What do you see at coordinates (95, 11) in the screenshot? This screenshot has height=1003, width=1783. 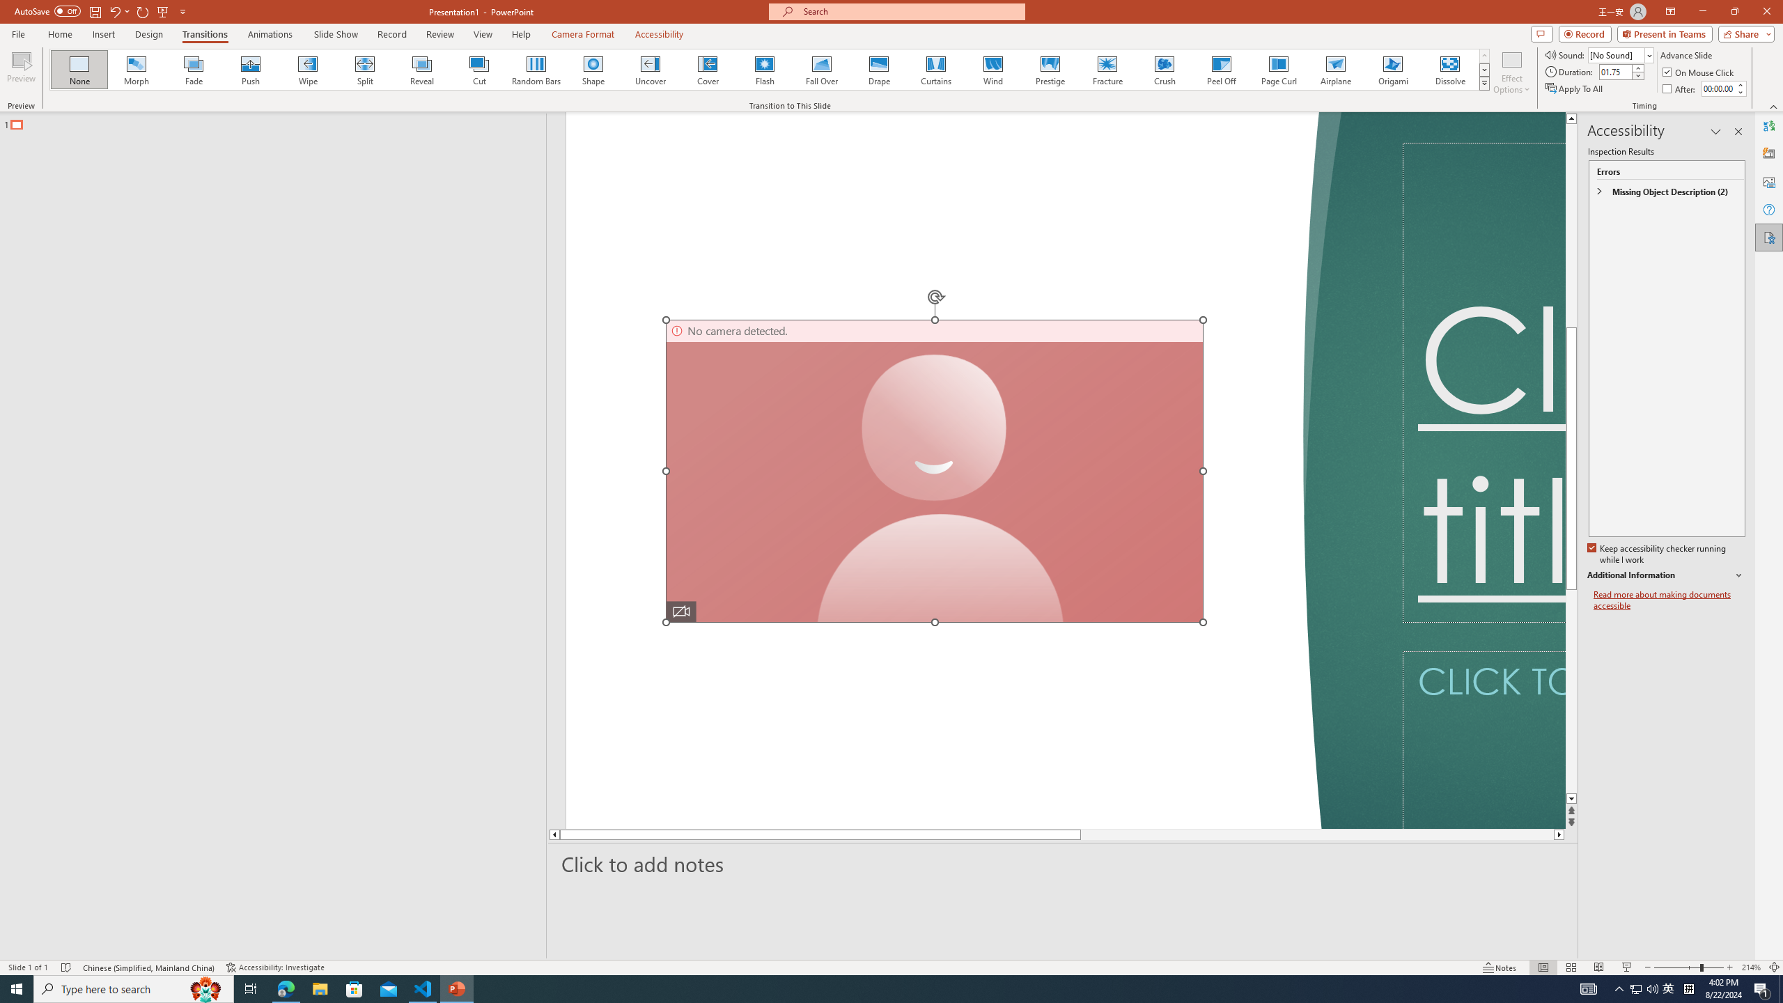 I see `Save` at bounding box center [95, 11].